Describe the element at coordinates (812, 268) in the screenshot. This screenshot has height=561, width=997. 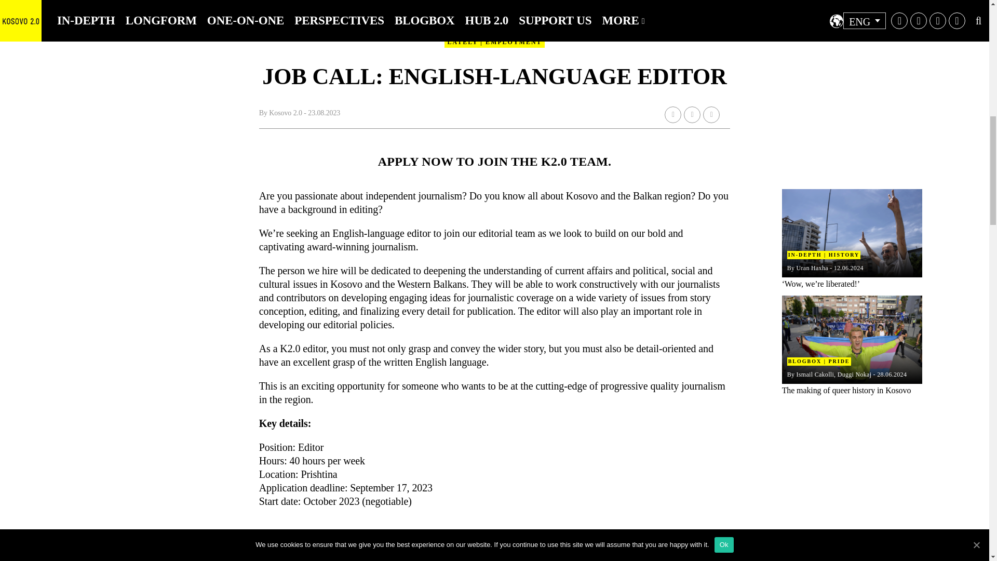
I see `Posts by Uran Haxha` at that location.